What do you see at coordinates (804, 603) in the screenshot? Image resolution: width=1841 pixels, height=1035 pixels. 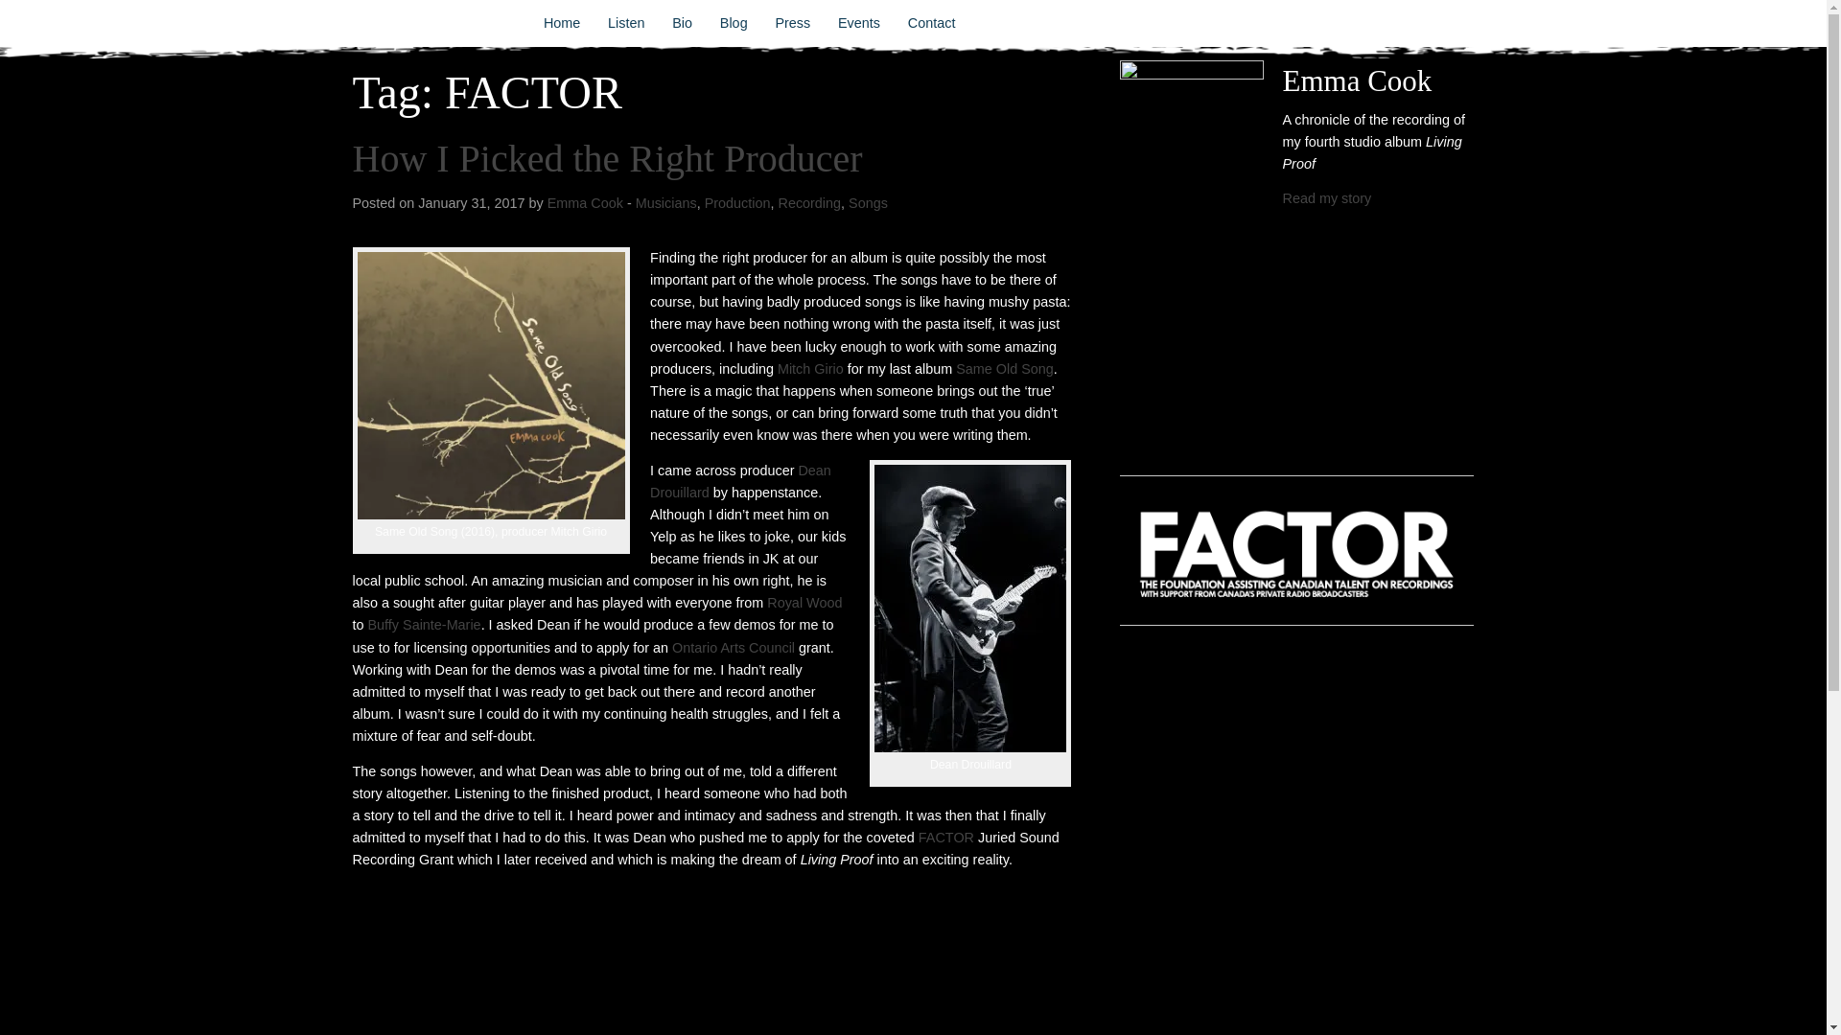 I see `Royal Wood` at bounding box center [804, 603].